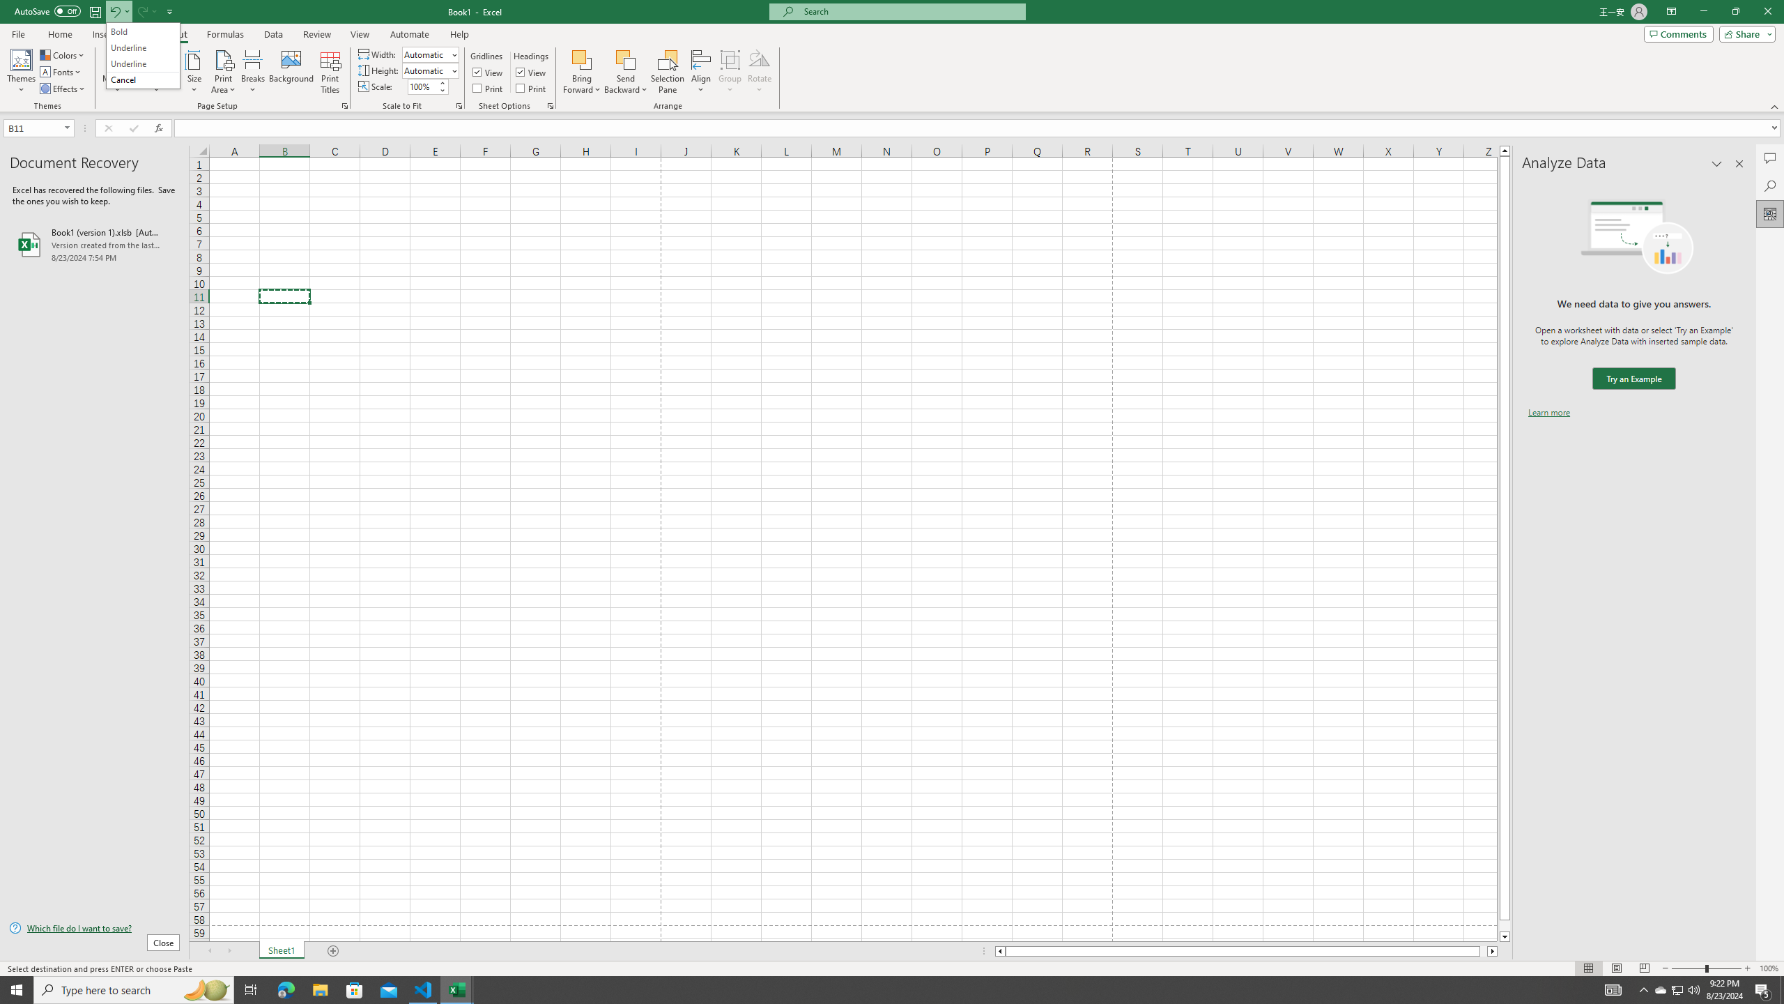 Image resolution: width=1784 pixels, height=1004 pixels. Describe the element at coordinates (730, 72) in the screenshot. I see `Group` at that location.